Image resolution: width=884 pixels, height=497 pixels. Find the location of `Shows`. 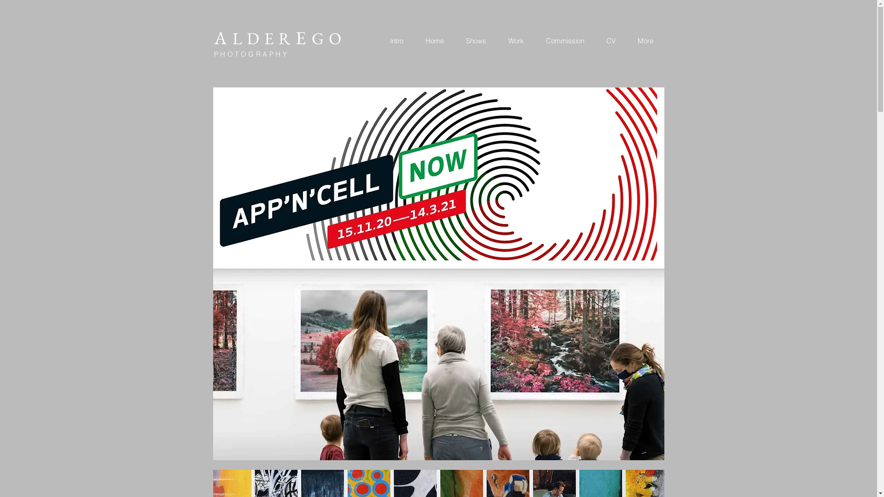

Shows is located at coordinates (476, 41).